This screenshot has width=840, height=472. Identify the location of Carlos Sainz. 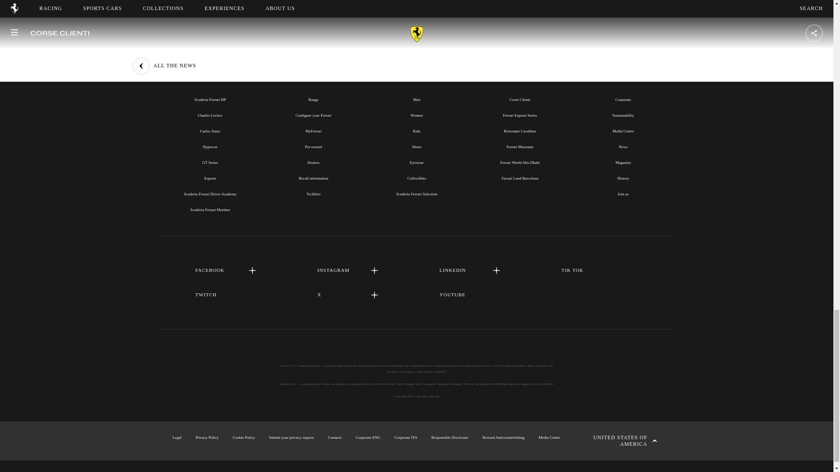
(210, 131).